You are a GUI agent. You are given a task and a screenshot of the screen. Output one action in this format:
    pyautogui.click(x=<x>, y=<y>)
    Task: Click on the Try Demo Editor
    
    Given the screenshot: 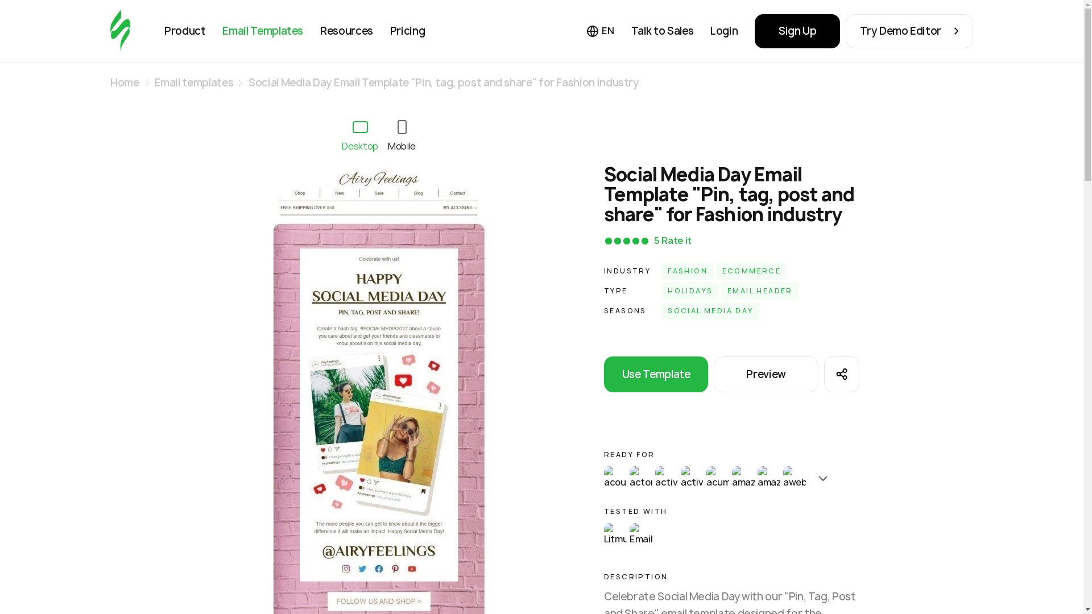 What is the action you would take?
    pyautogui.click(x=909, y=31)
    